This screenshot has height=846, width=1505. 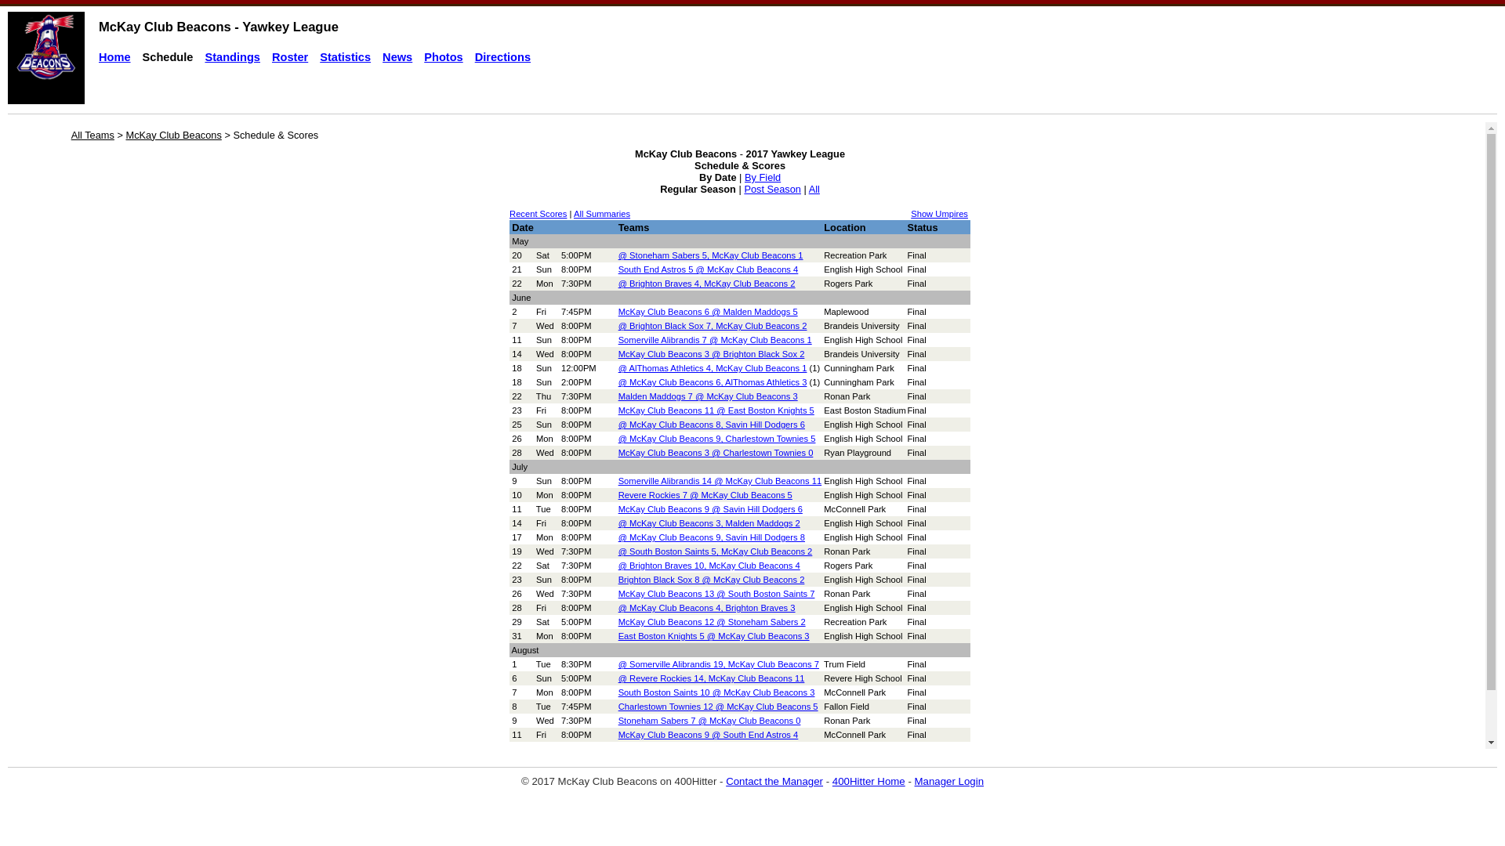 I want to click on Home, so click(x=114, y=57).